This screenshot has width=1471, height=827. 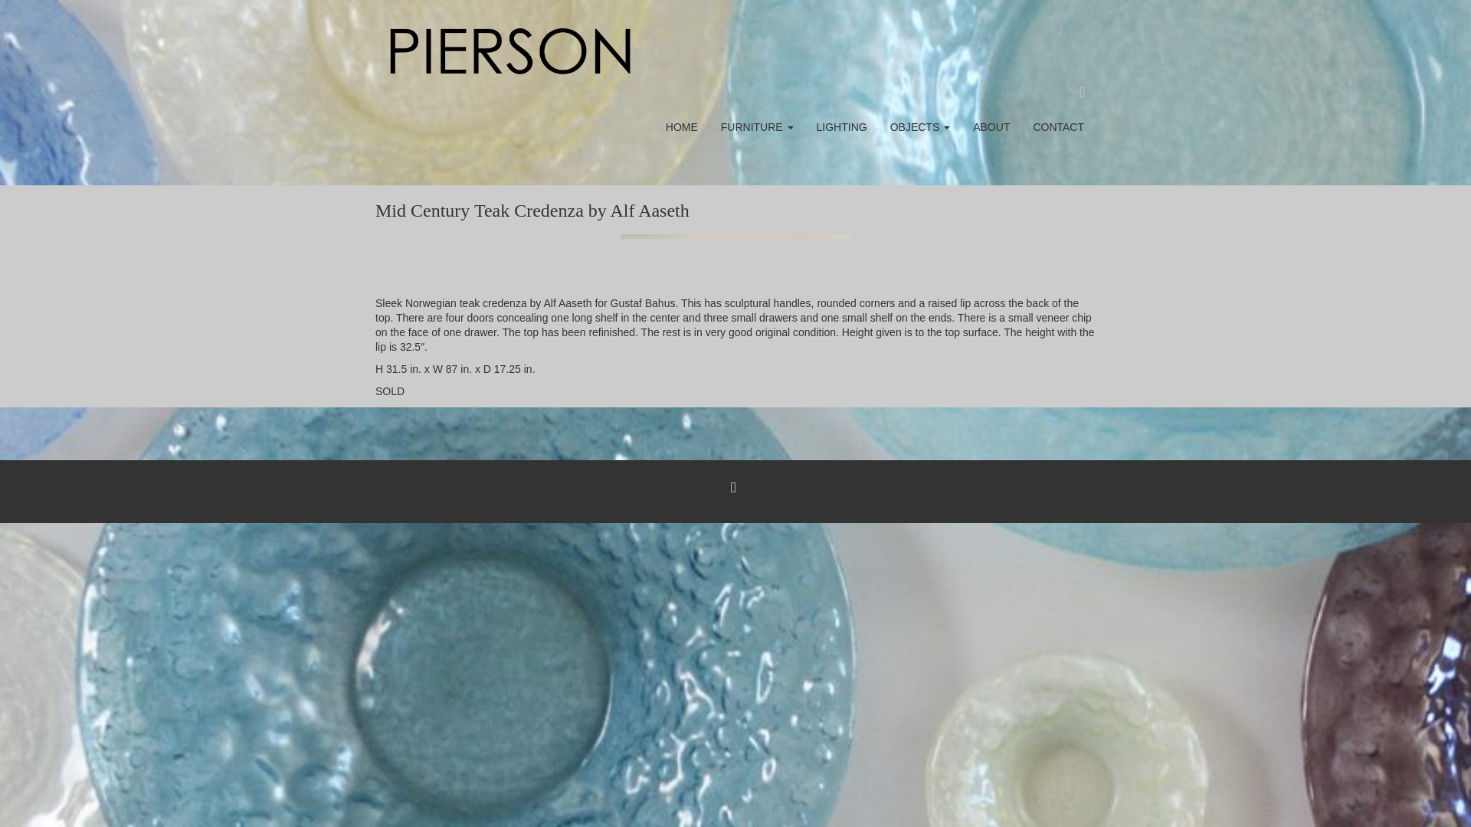 What do you see at coordinates (919, 127) in the screenshot?
I see `OBJECTS` at bounding box center [919, 127].